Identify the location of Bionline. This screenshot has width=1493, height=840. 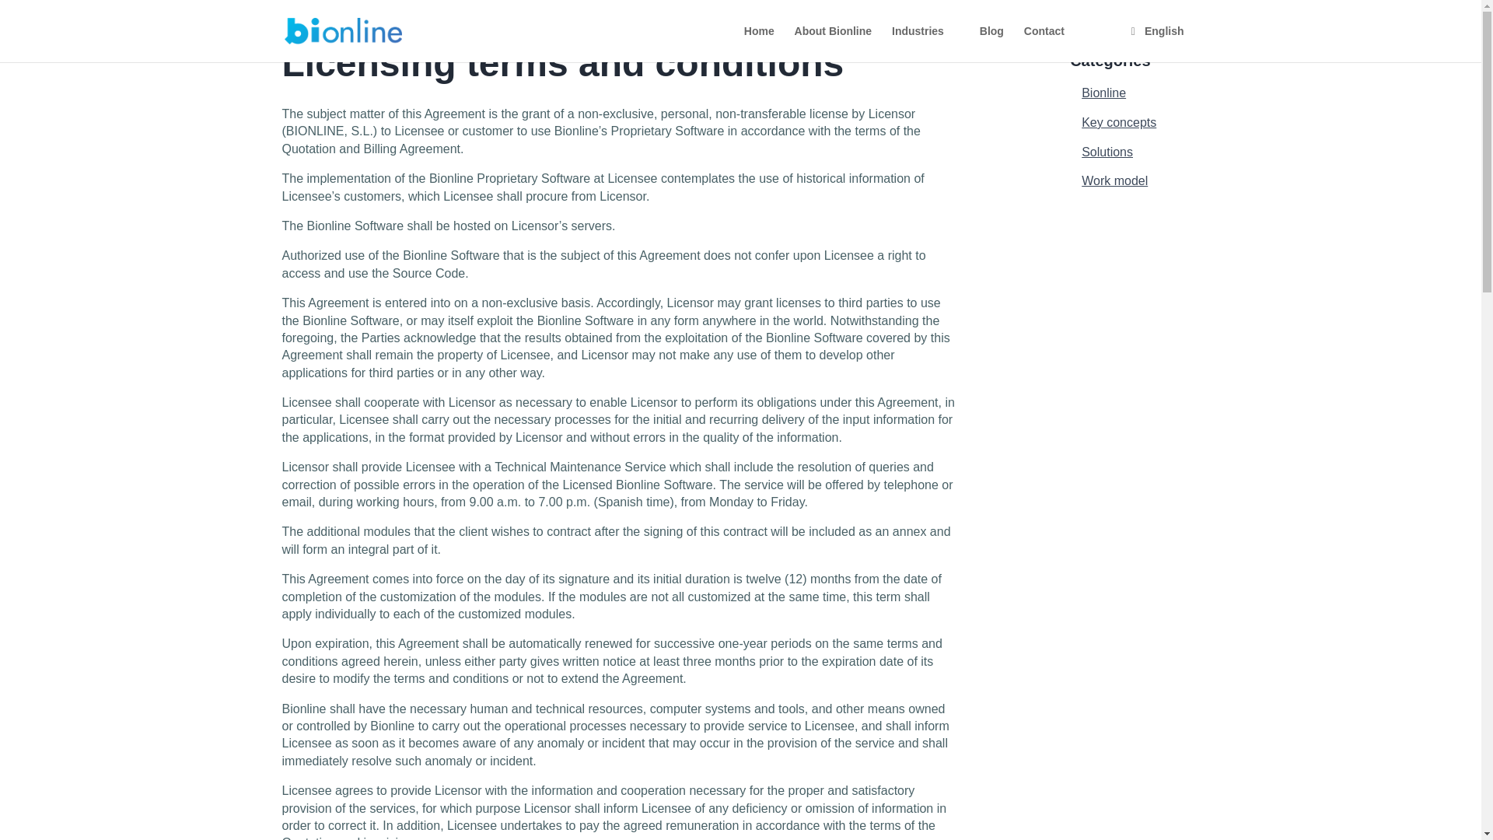
(1103, 93).